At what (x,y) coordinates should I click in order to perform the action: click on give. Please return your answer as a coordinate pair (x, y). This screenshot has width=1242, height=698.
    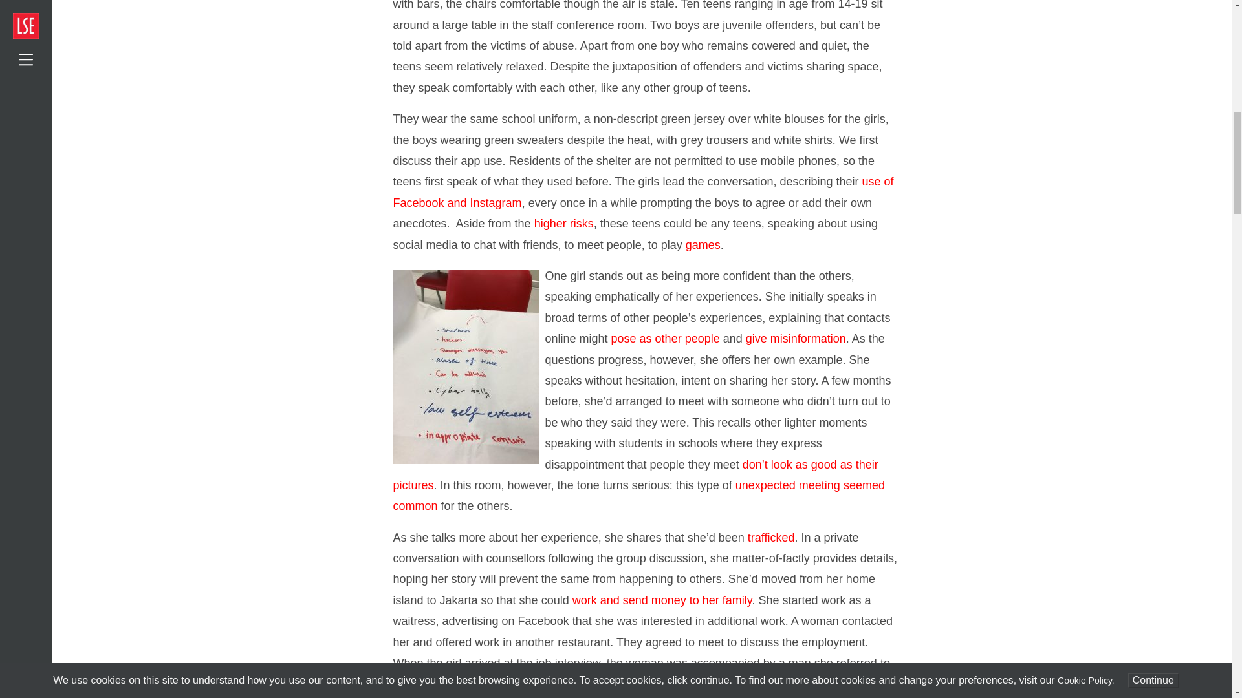
    Looking at the image, I should click on (758, 339).